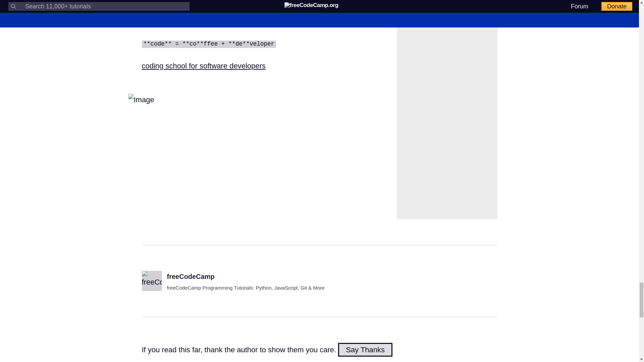 The height and width of the screenshot is (362, 644). I want to click on coding school for software developers, so click(203, 66).